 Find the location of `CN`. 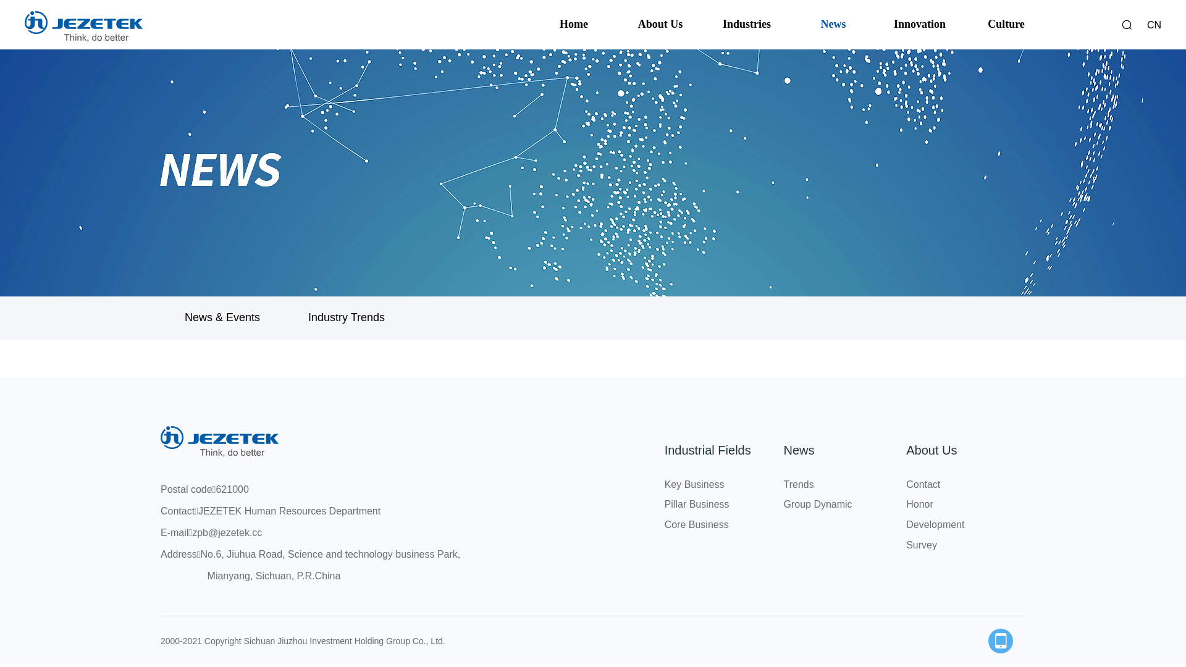

CN is located at coordinates (1154, 25).